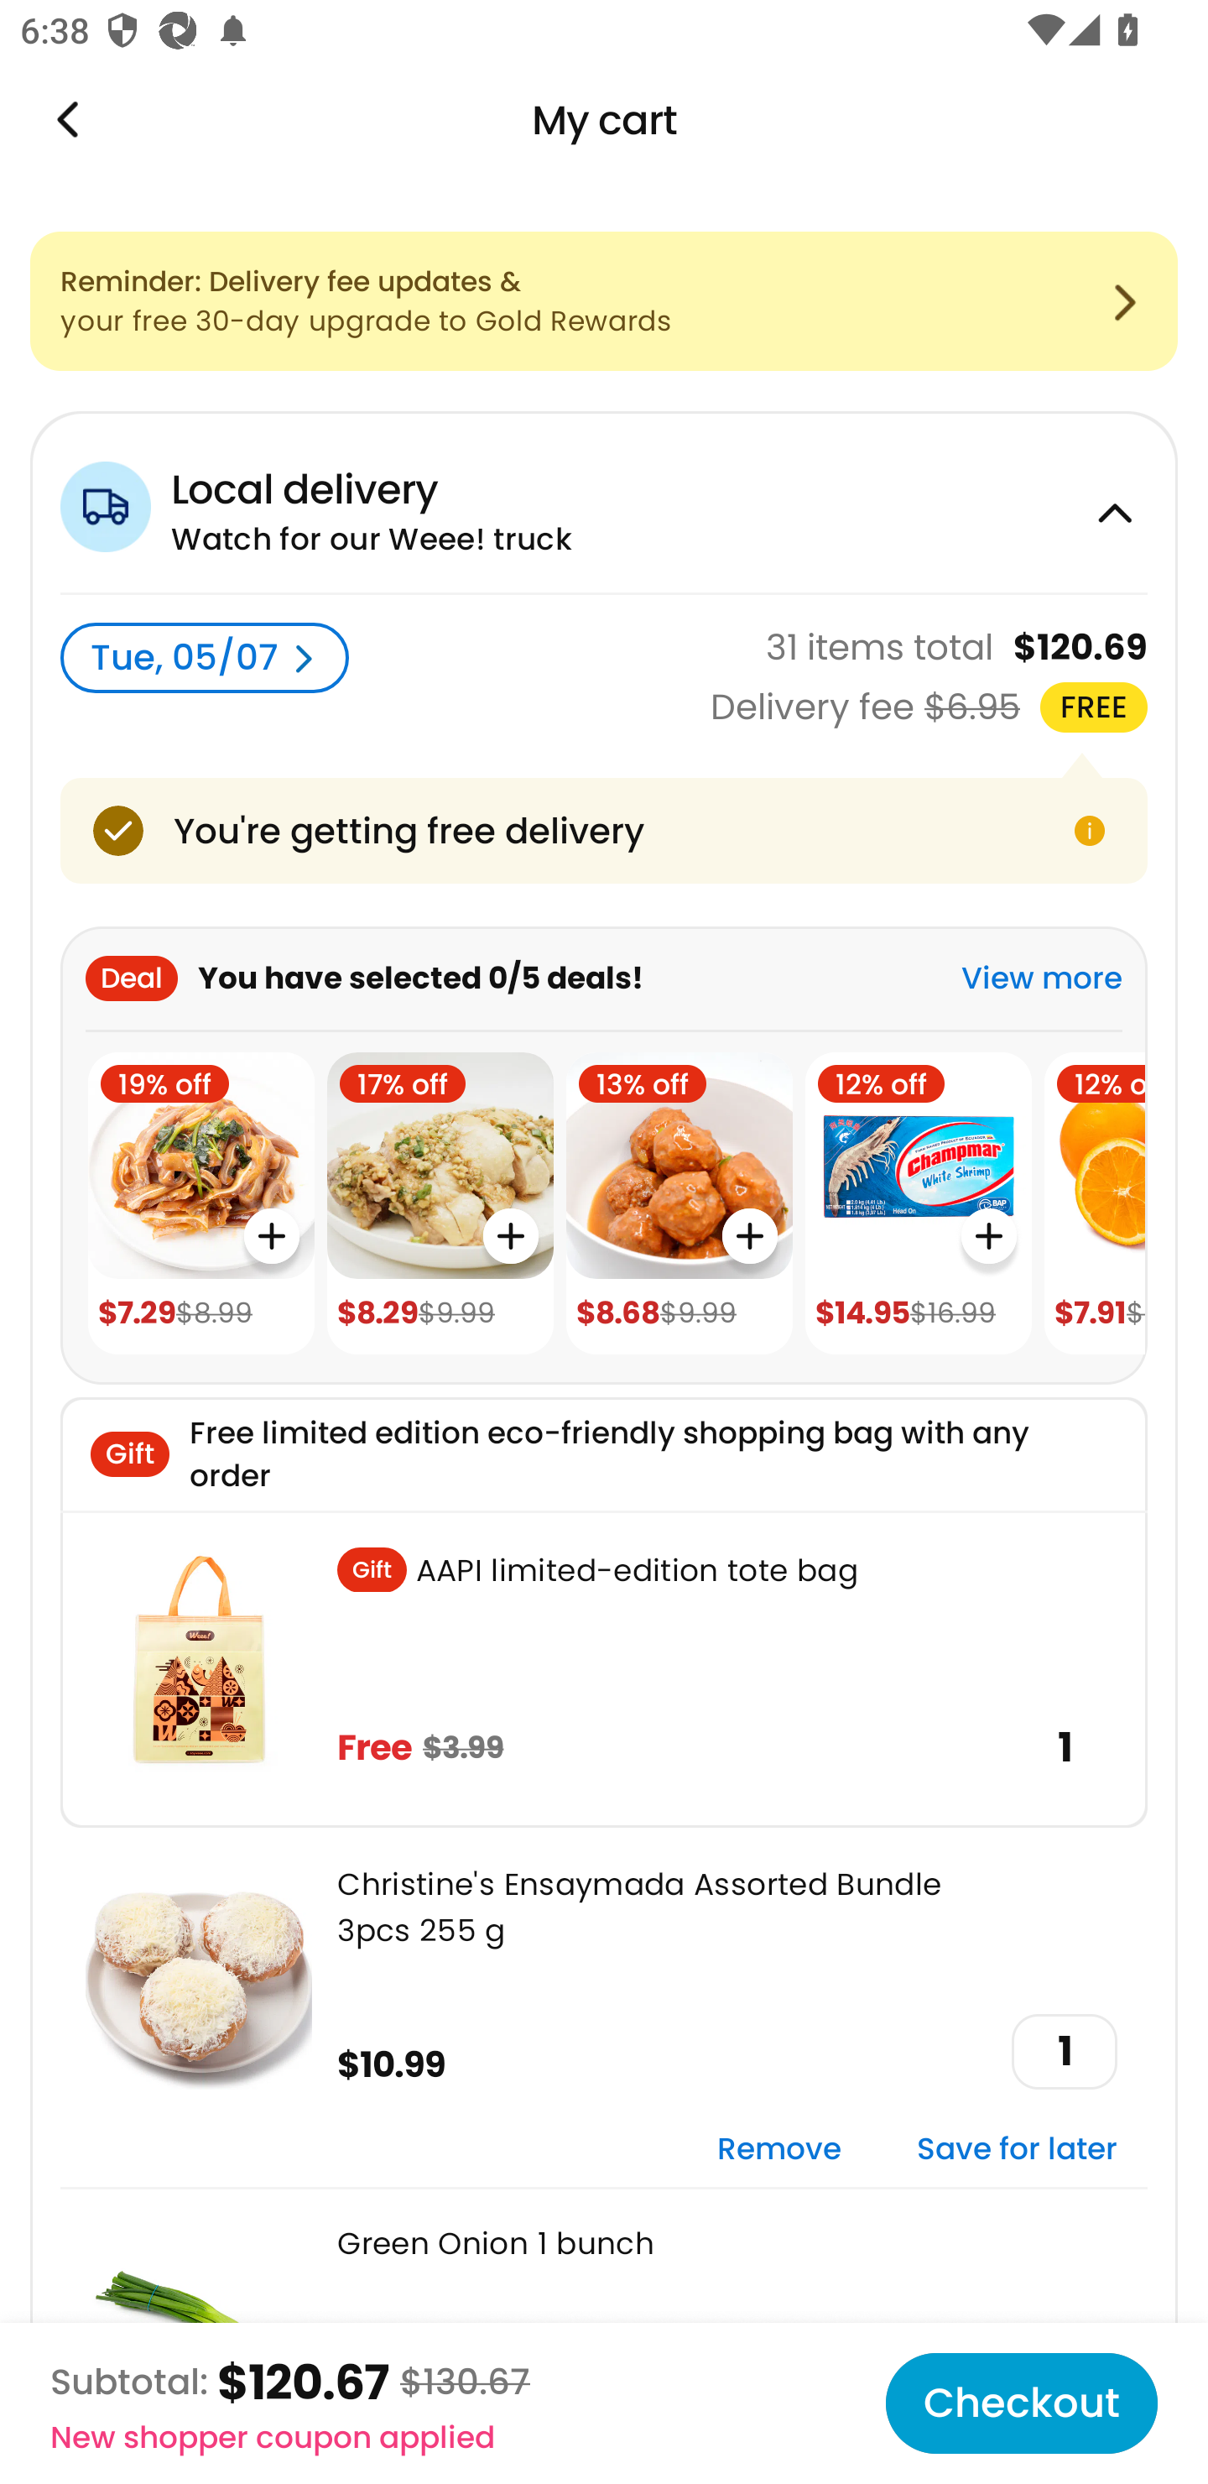 The height and width of the screenshot is (2484, 1208). What do you see at coordinates (205, 658) in the screenshot?
I see `Tue, 05/07` at bounding box center [205, 658].